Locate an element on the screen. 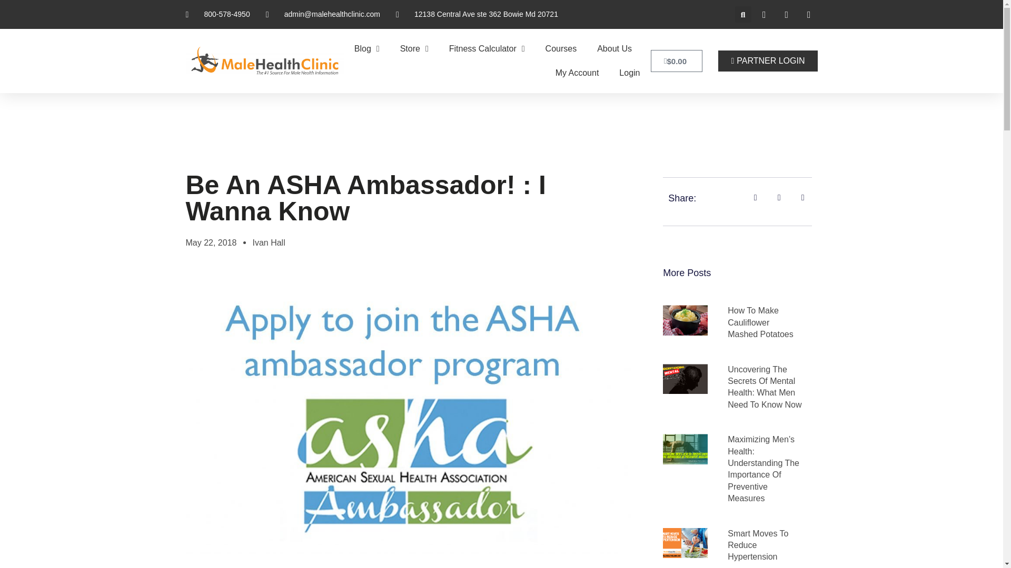  About Us is located at coordinates (614, 48).